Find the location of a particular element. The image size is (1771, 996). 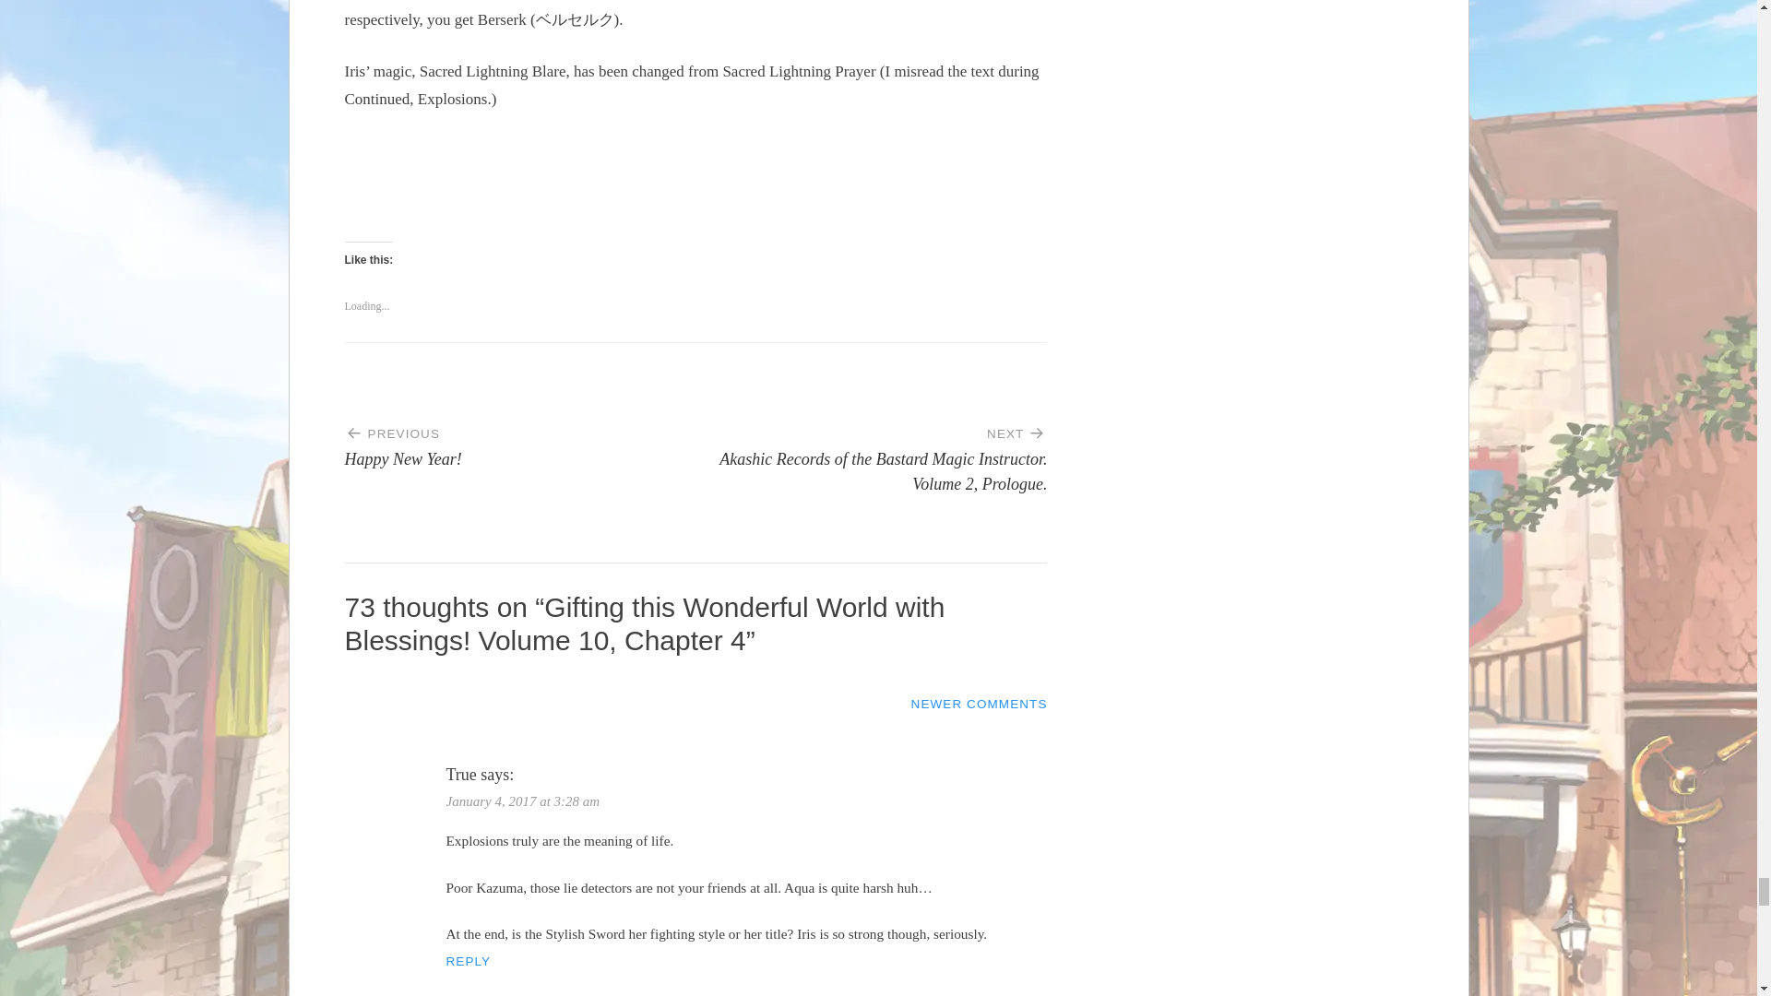

January 4, 2017 at 3:28 am is located at coordinates (980, 705).